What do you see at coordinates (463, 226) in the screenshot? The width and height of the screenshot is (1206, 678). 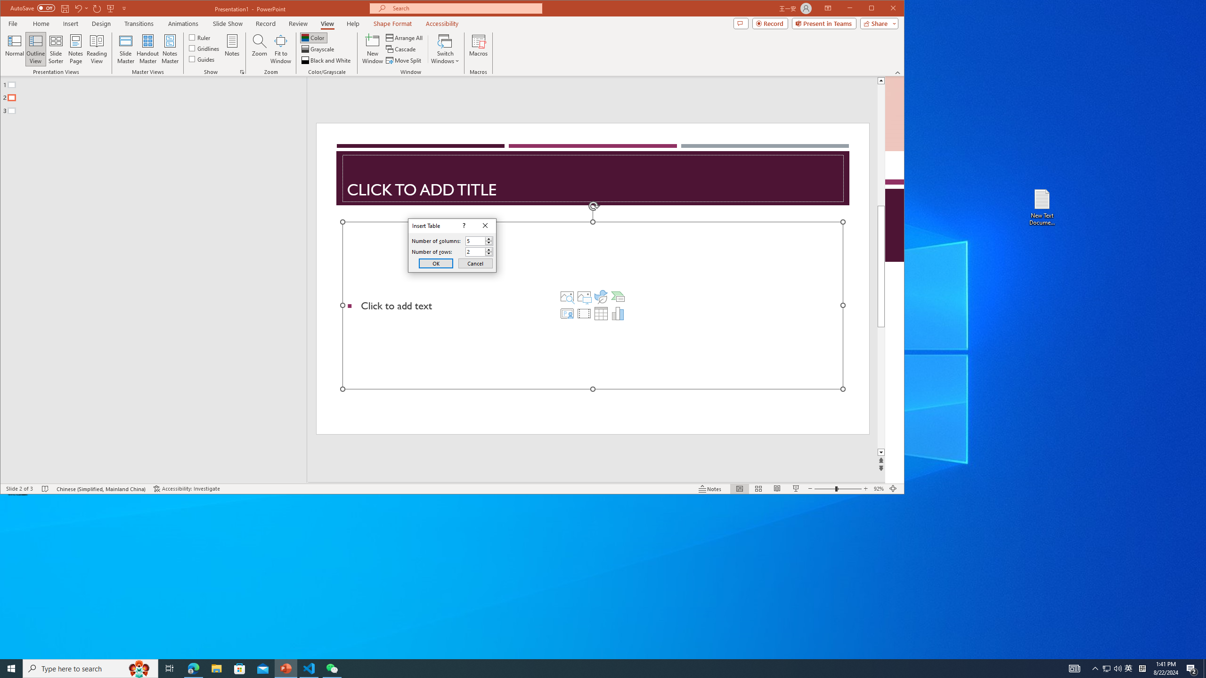 I see `Context help` at bounding box center [463, 226].